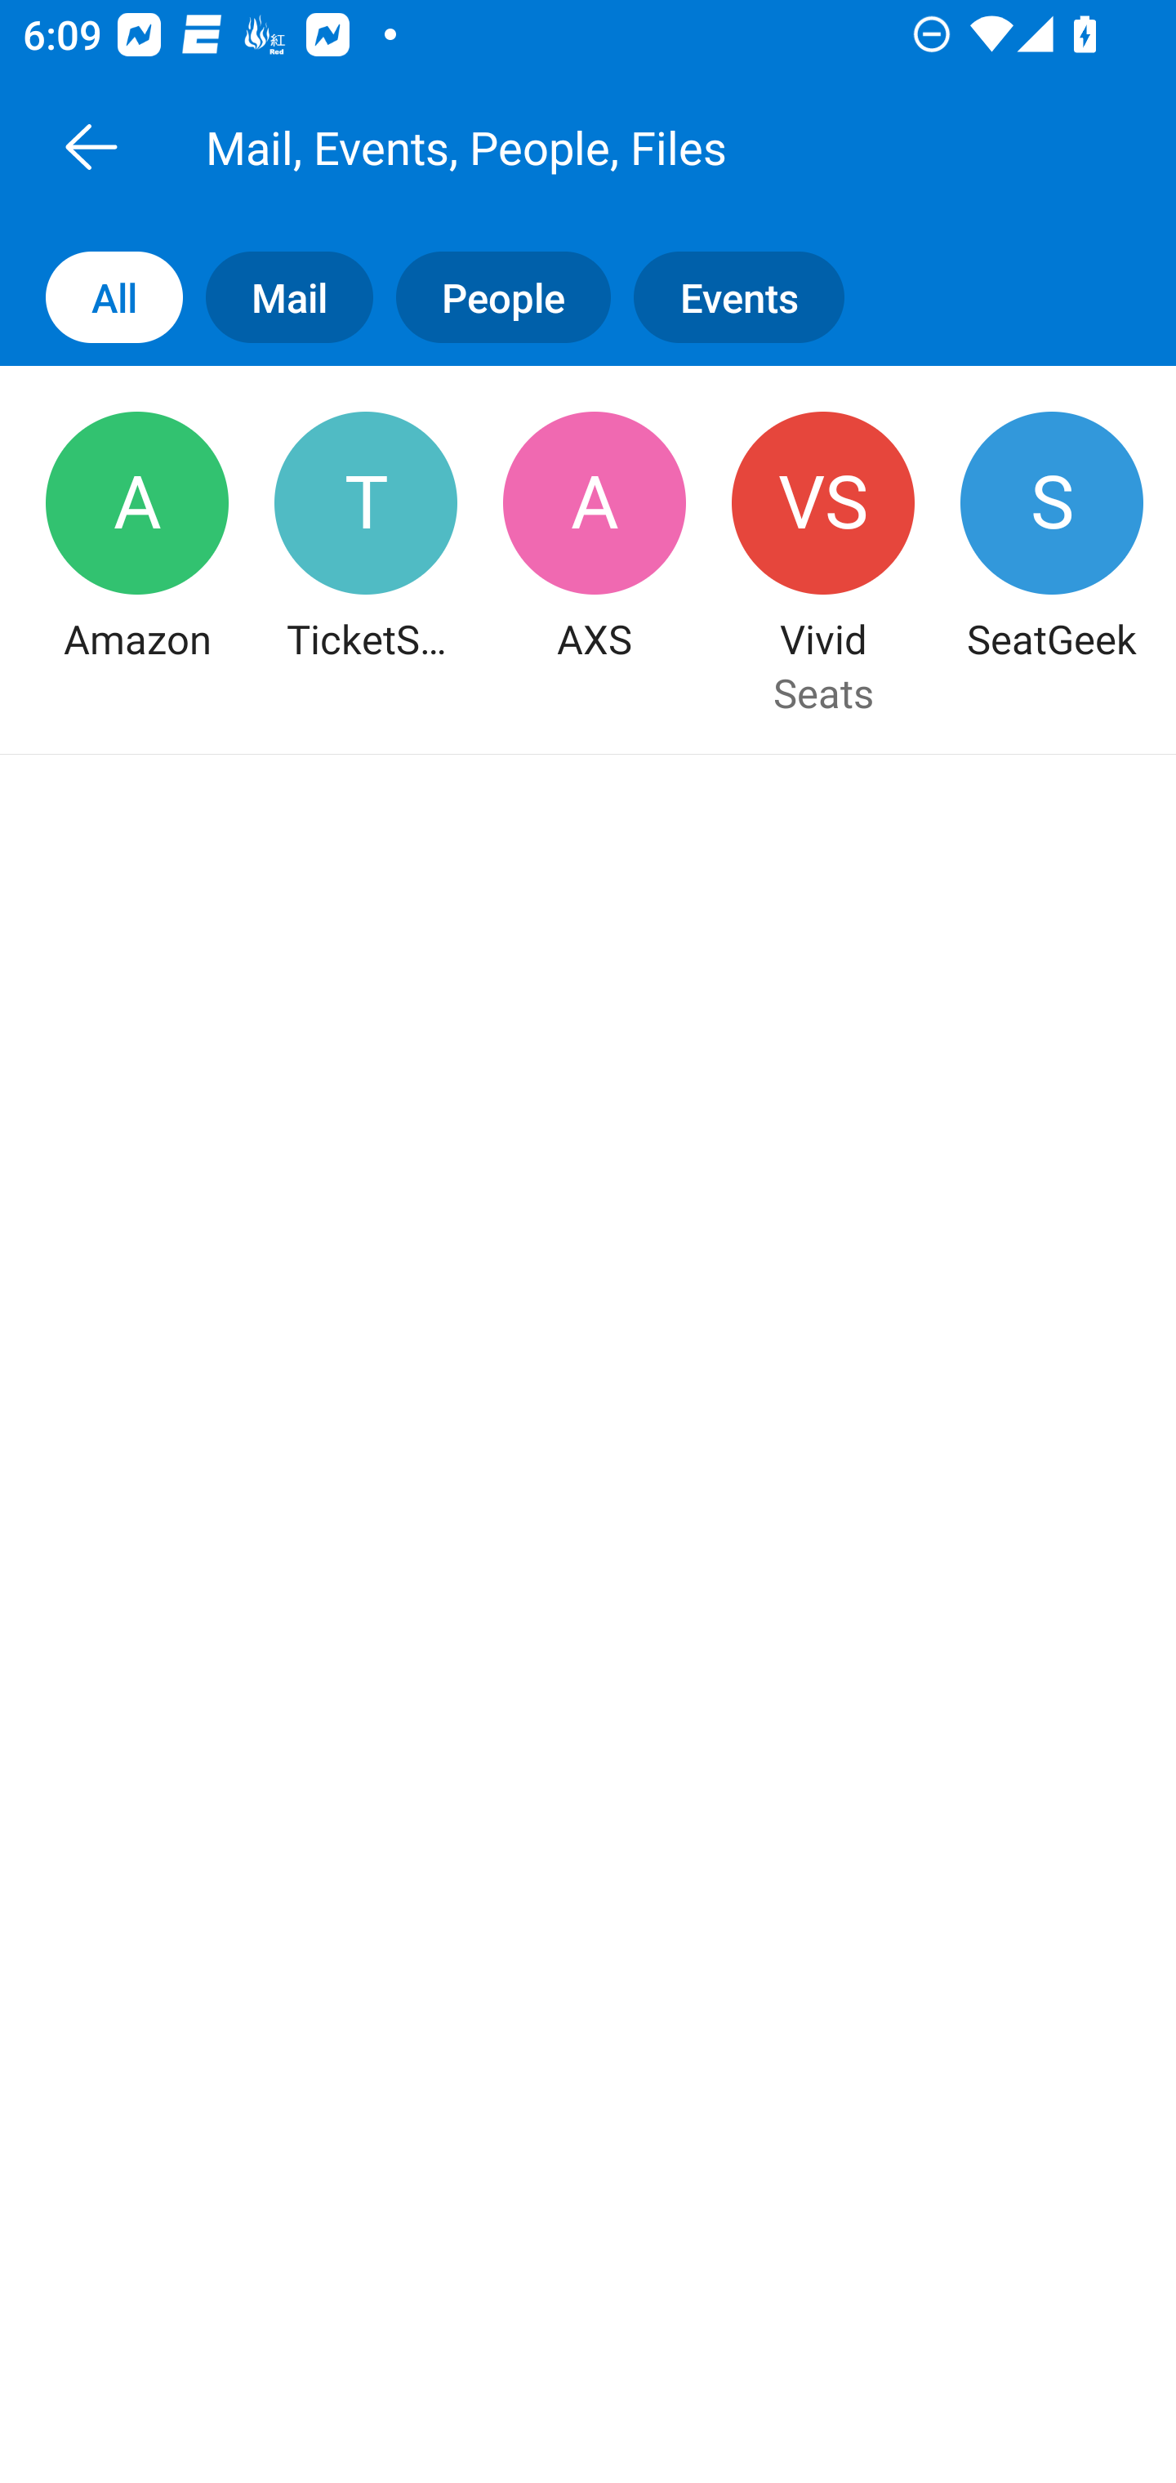  I want to click on Mail, Events, People, Files, so click(624, 146).